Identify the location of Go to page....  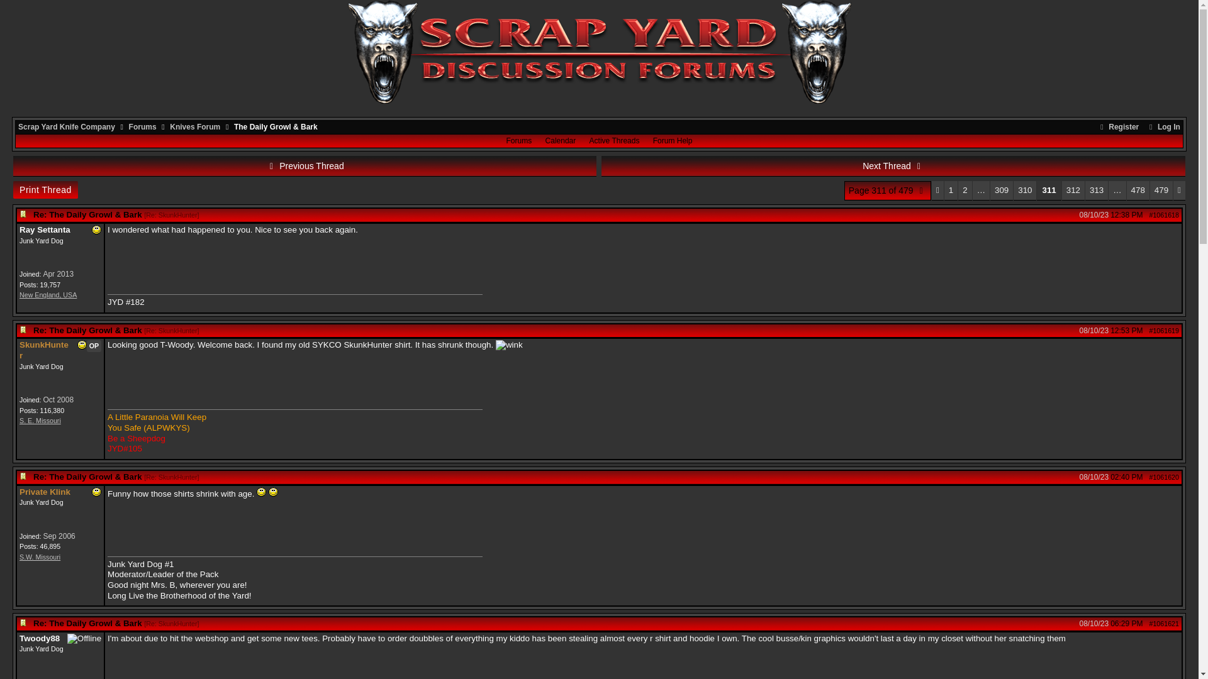
(888, 190).